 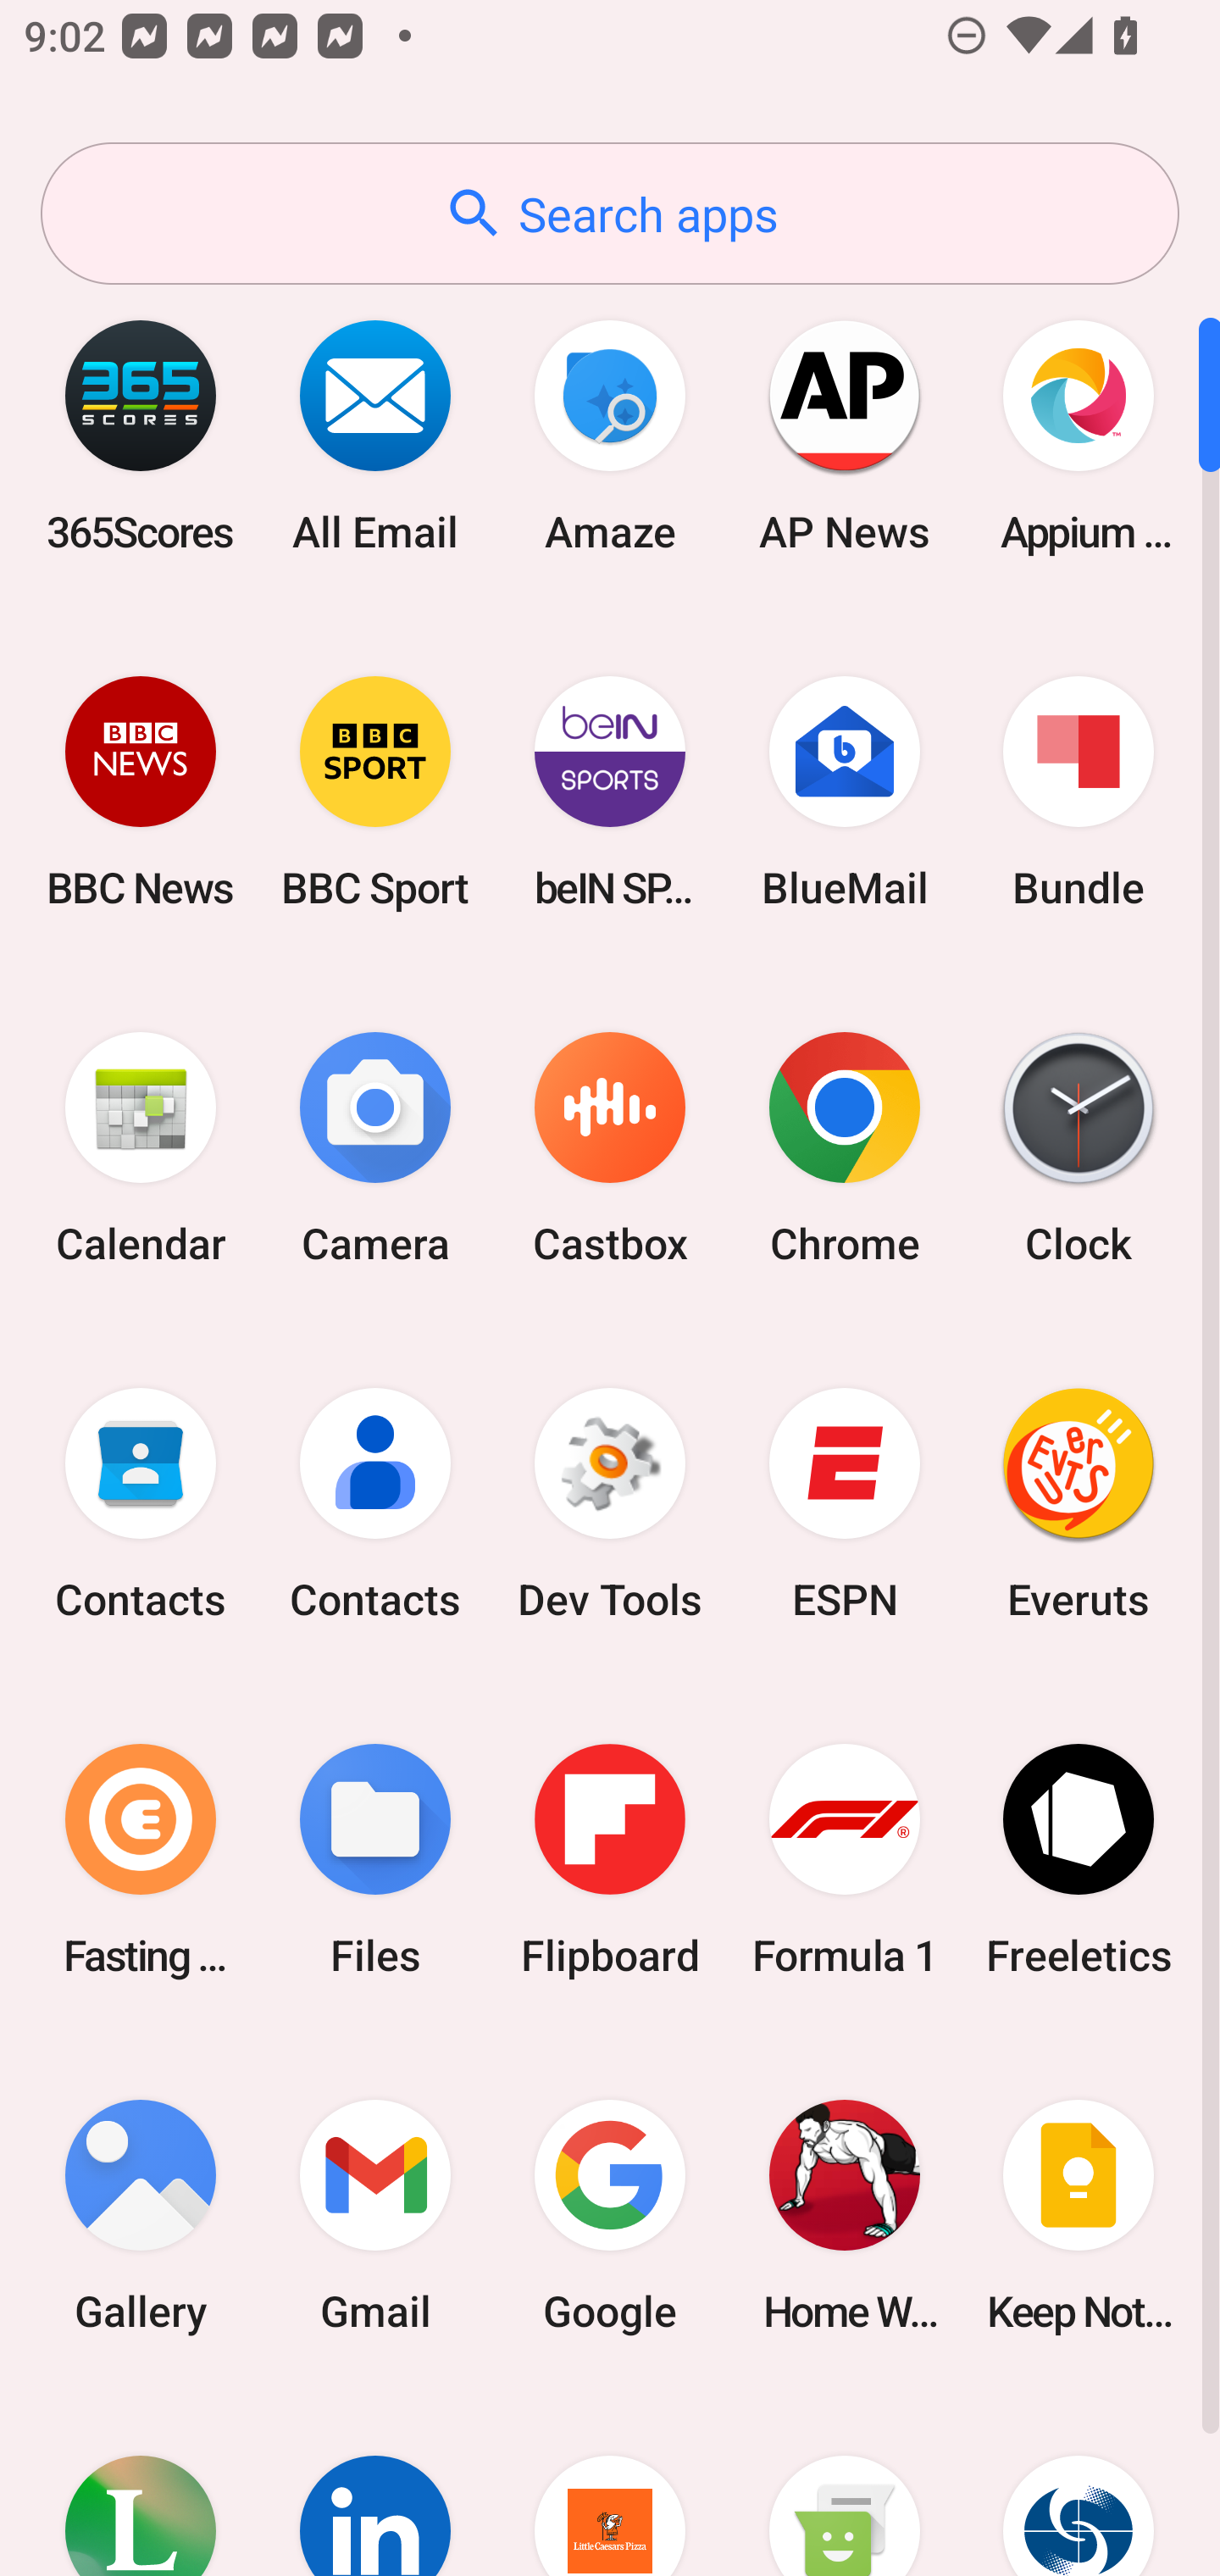 I want to click on Everuts, so click(x=1079, y=1504).